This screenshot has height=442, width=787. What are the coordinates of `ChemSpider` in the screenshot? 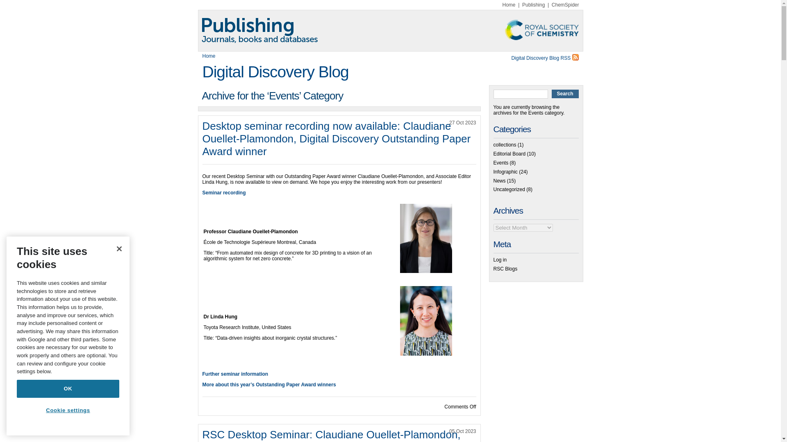 It's located at (565, 5).